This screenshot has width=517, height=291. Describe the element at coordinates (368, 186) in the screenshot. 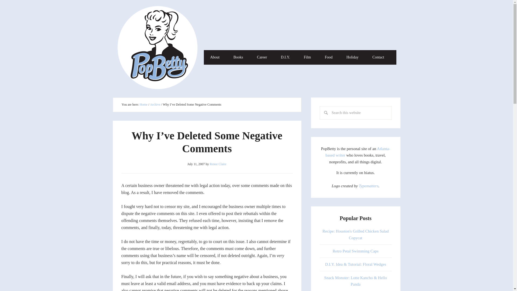

I see `Typematters` at that location.